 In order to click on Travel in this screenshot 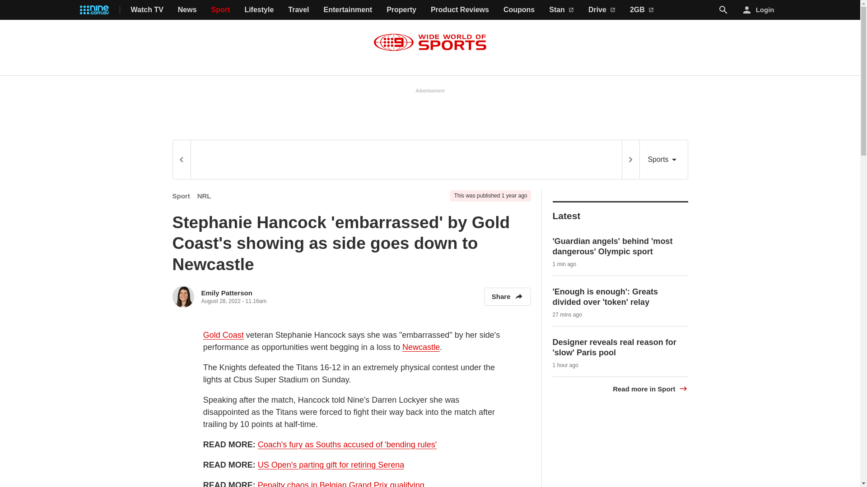, I will do `click(298, 10)`.